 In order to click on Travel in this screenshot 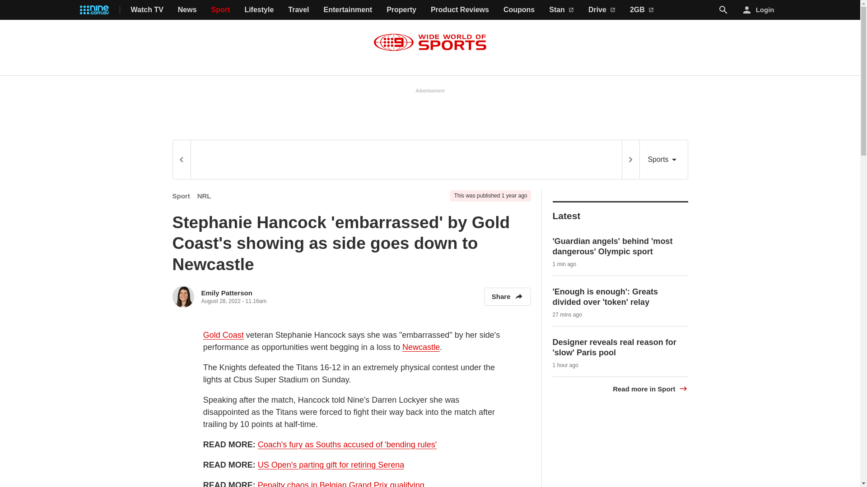, I will do `click(298, 10)`.